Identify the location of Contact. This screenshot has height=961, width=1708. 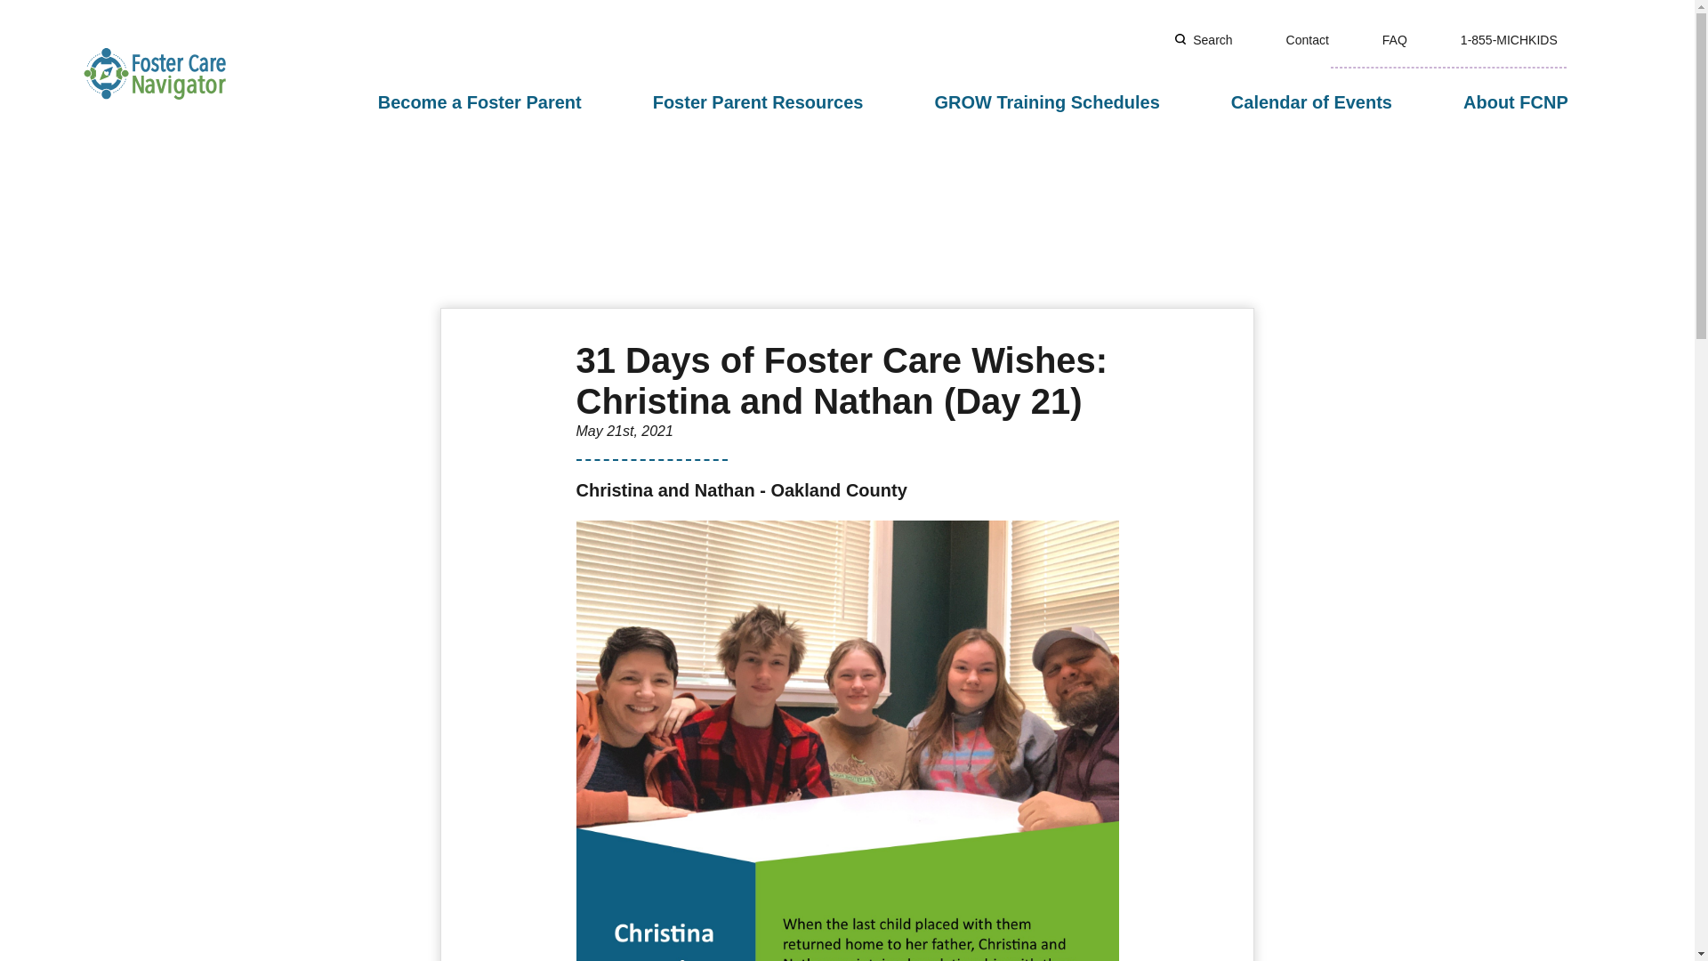
(1333, 39).